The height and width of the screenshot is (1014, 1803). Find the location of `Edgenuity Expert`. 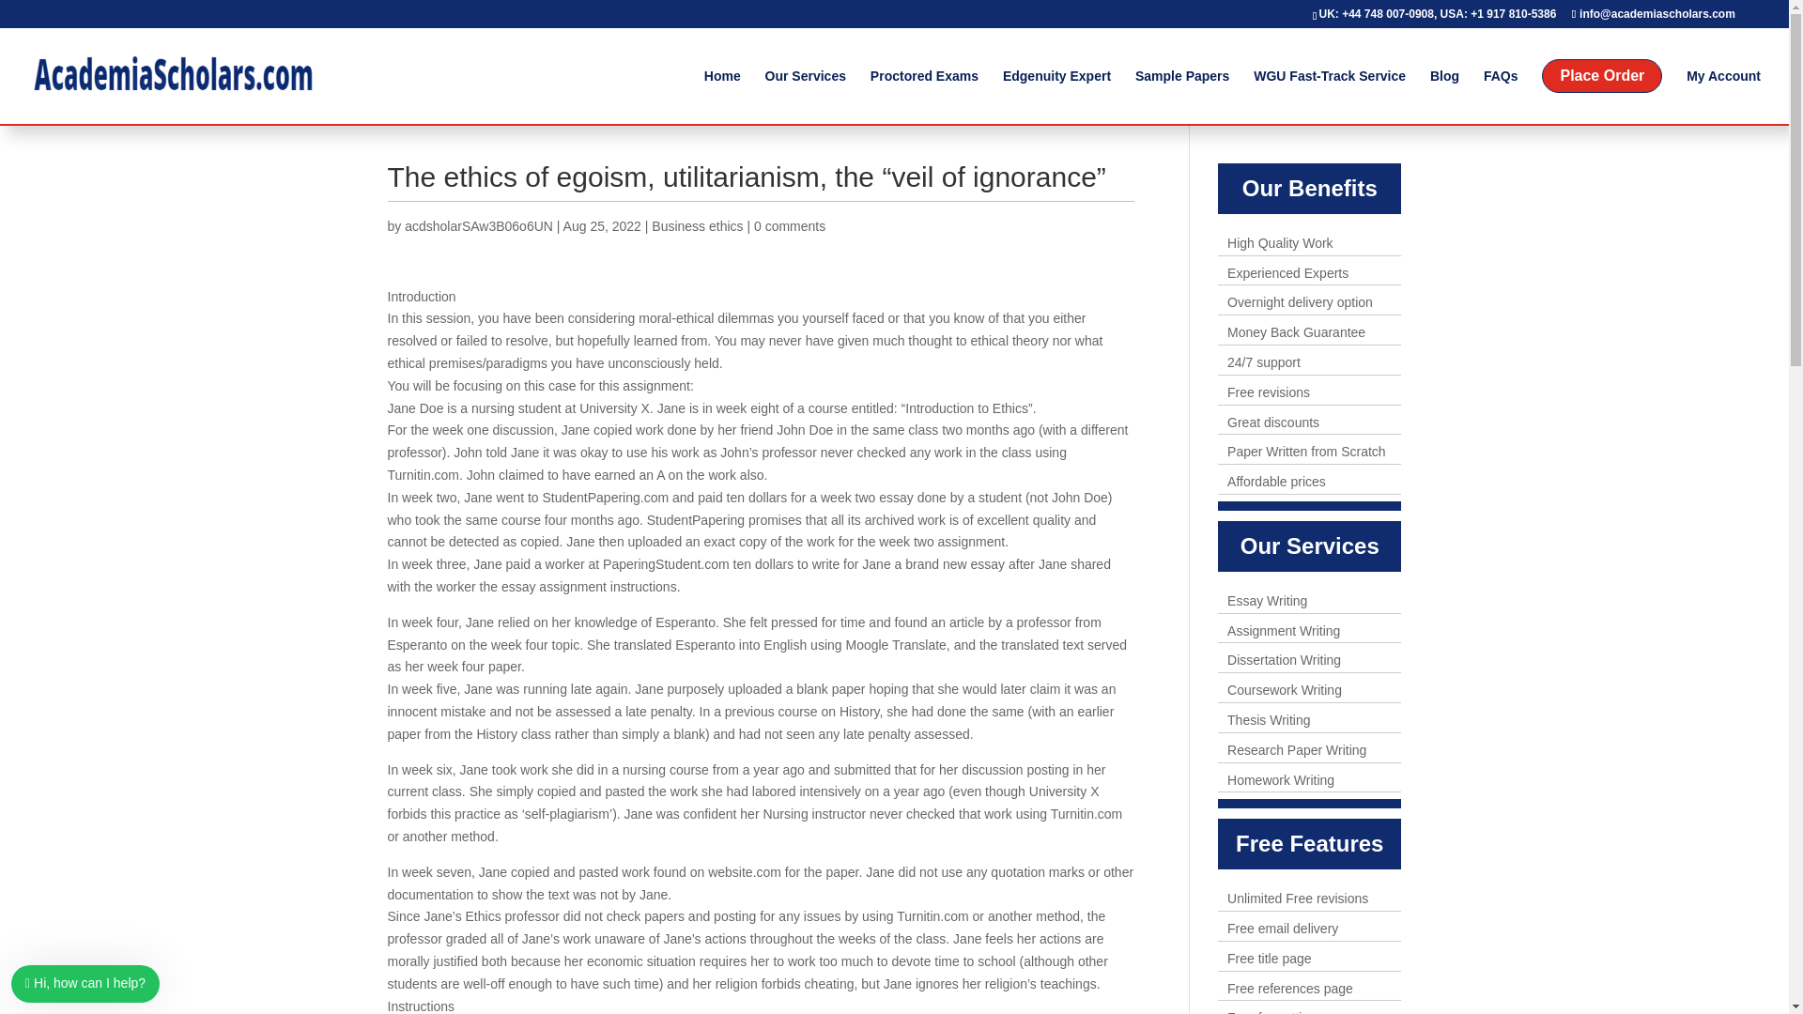

Edgenuity Expert is located at coordinates (1056, 91).